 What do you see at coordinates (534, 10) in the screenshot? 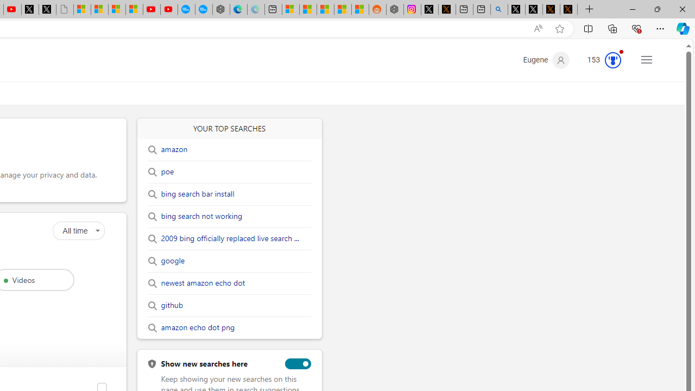
I see `GitHub (@github) / X` at bounding box center [534, 10].